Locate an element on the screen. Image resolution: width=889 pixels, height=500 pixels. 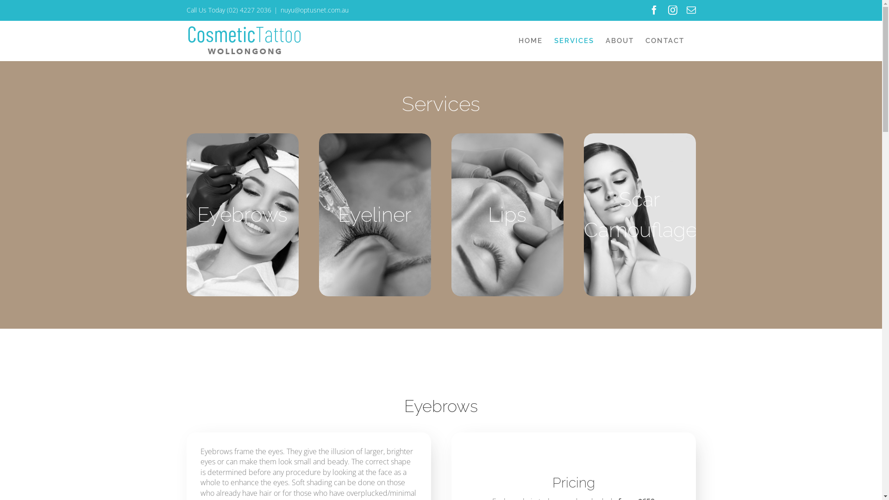
ABOUT is located at coordinates (620, 41).